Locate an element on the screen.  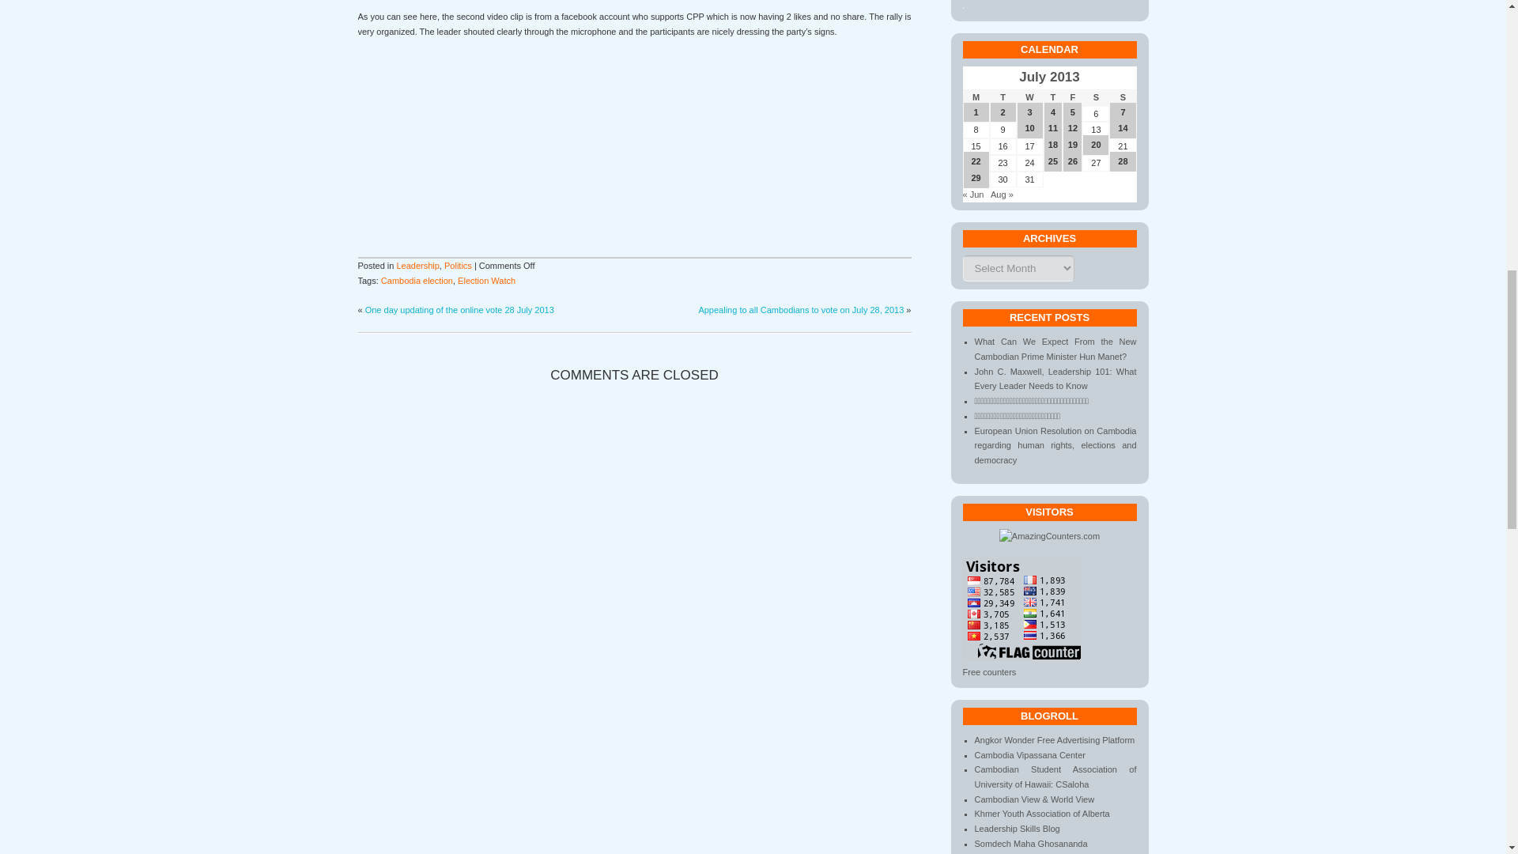
Saturday is located at coordinates (1096, 97).